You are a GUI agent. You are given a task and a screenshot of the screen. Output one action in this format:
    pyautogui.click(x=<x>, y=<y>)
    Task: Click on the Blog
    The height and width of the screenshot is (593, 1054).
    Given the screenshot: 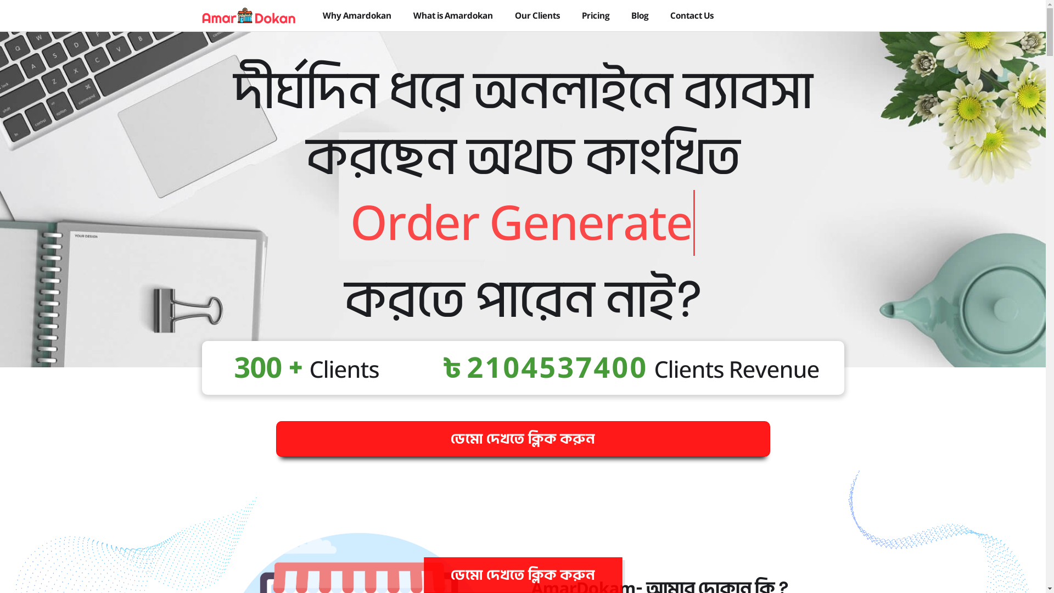 What is the action you would take?
    pyautogui.click(x=640, y=15)
    